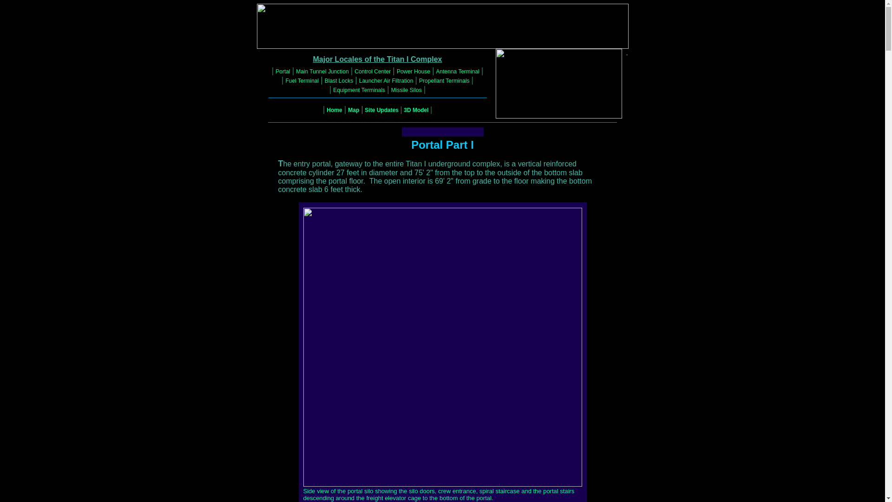 The height and width of the screenshot is (502, 892). I want to click on Map, so click(353, 110).